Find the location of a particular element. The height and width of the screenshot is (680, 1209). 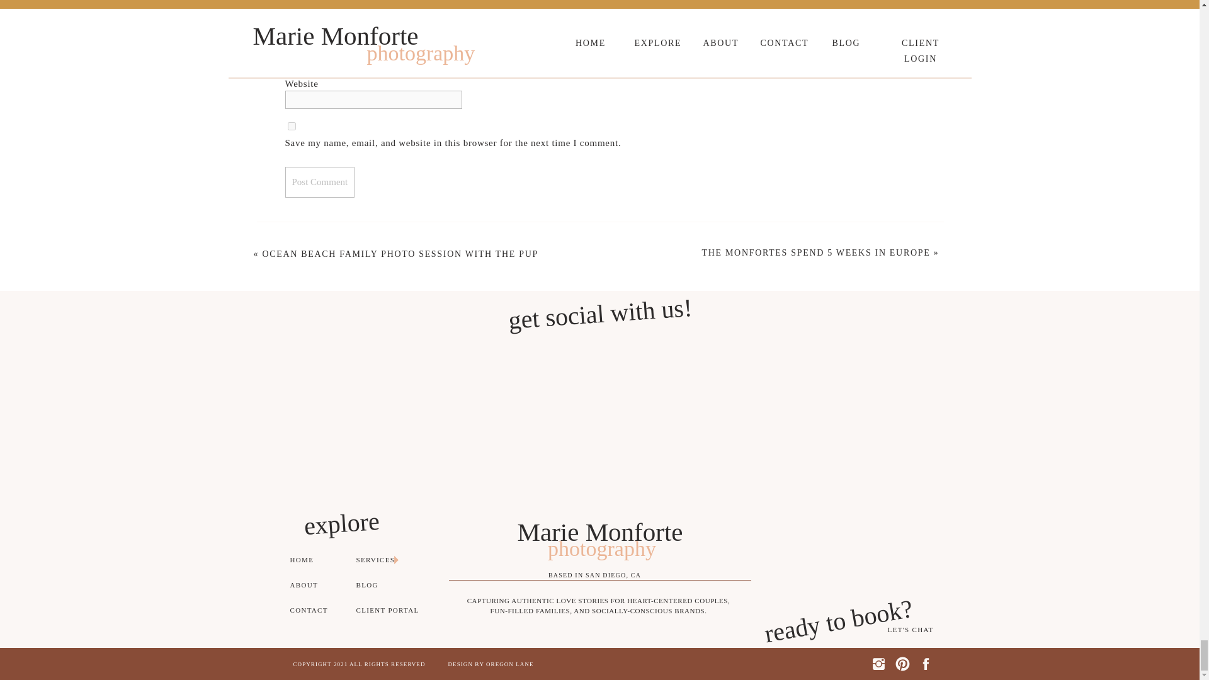

yes is located at coordinates (291, 126).